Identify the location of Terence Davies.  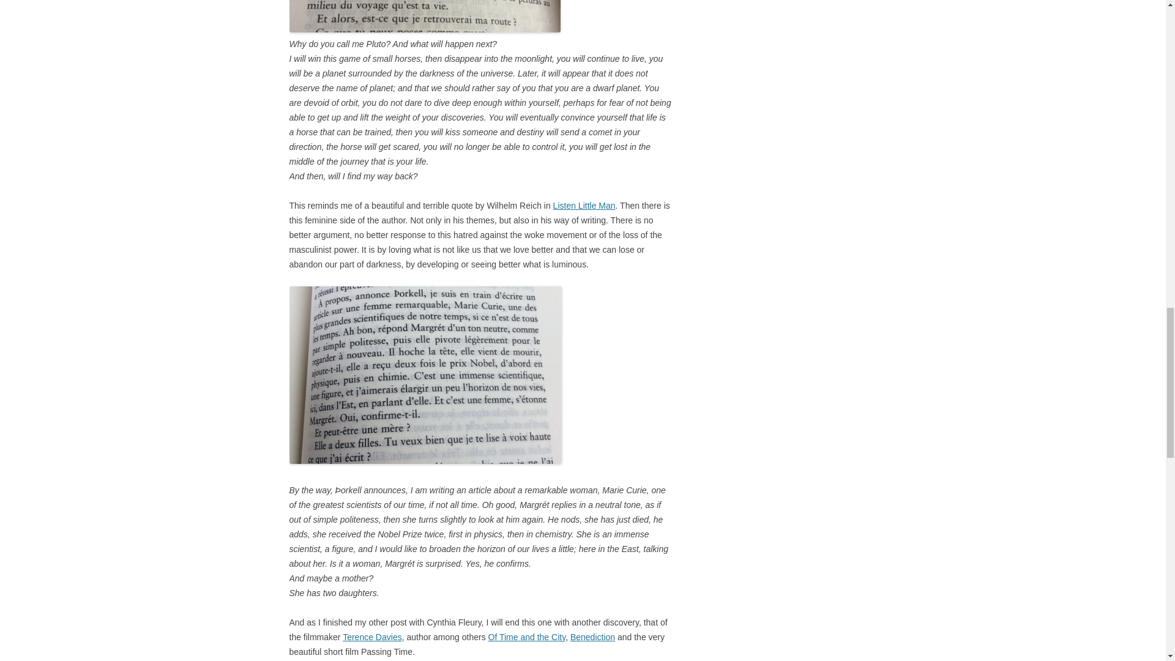
(372, 637).